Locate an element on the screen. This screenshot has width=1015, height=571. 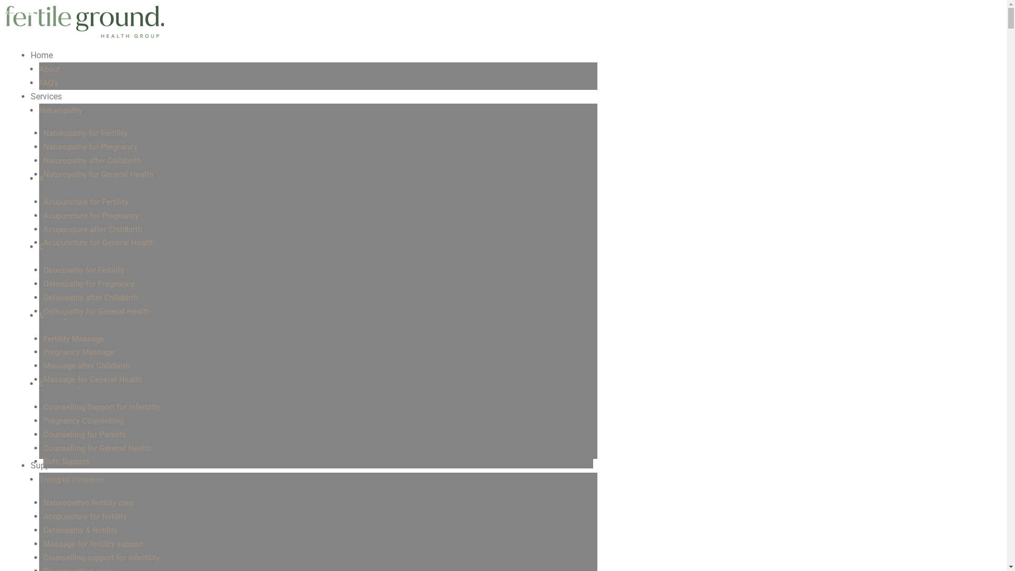
Acupuncture for Fertility is located at coordinates (86, 202).